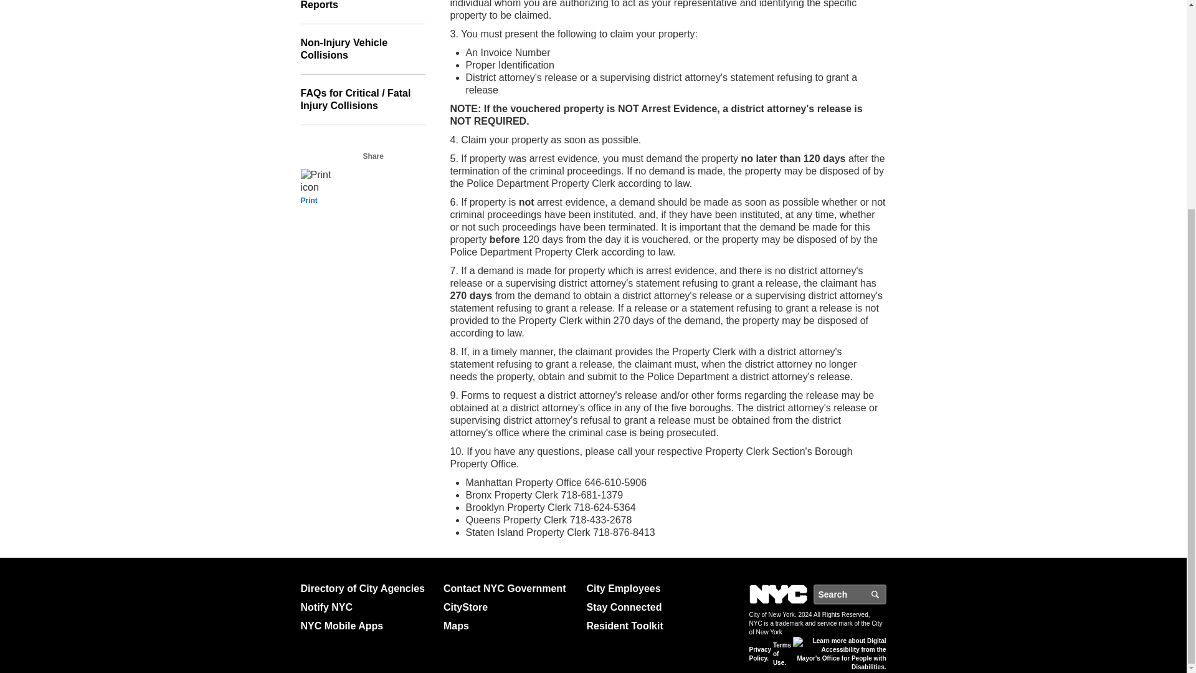  Describe the element at coordinates (510, 588) in the screenshot. I see `Contact NYC Government` at that location.